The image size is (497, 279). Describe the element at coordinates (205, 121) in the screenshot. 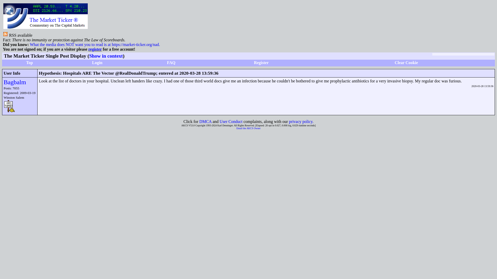

I see `DMCA` at that location.